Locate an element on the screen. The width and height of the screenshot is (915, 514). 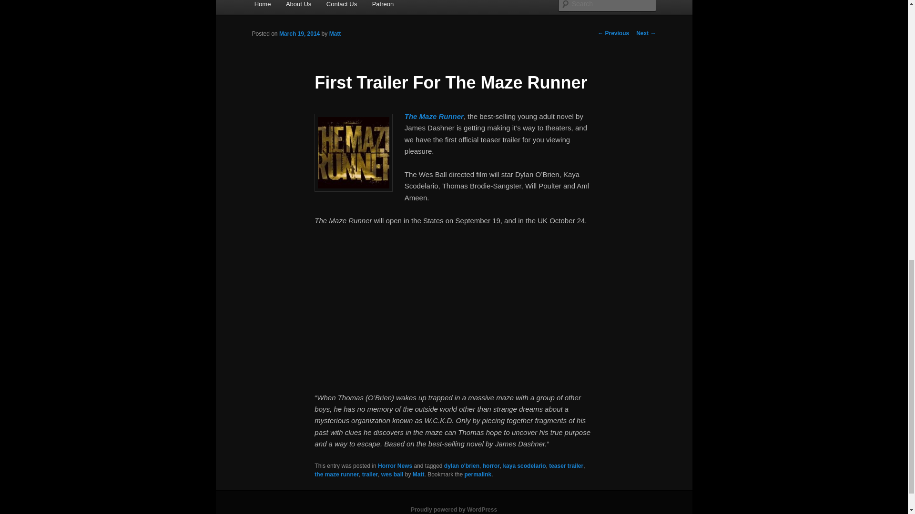
wes ball is located at coordinates (392, 474).